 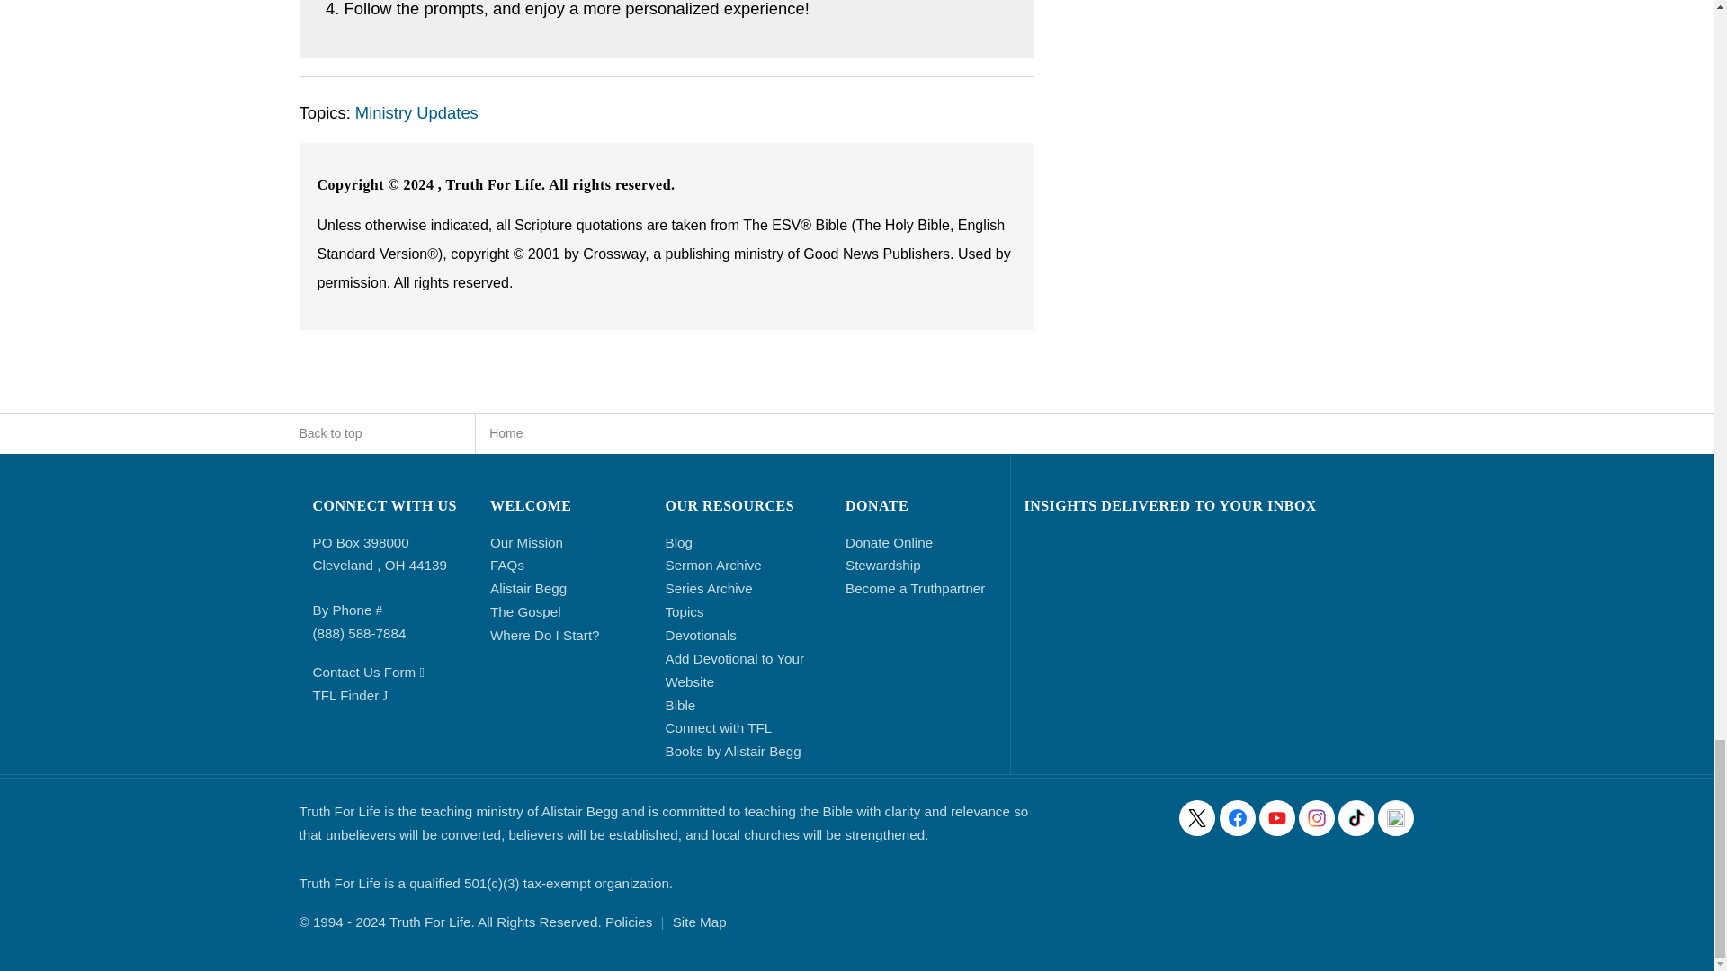 I want to click on Instagram, so click(x=1317, y=817).